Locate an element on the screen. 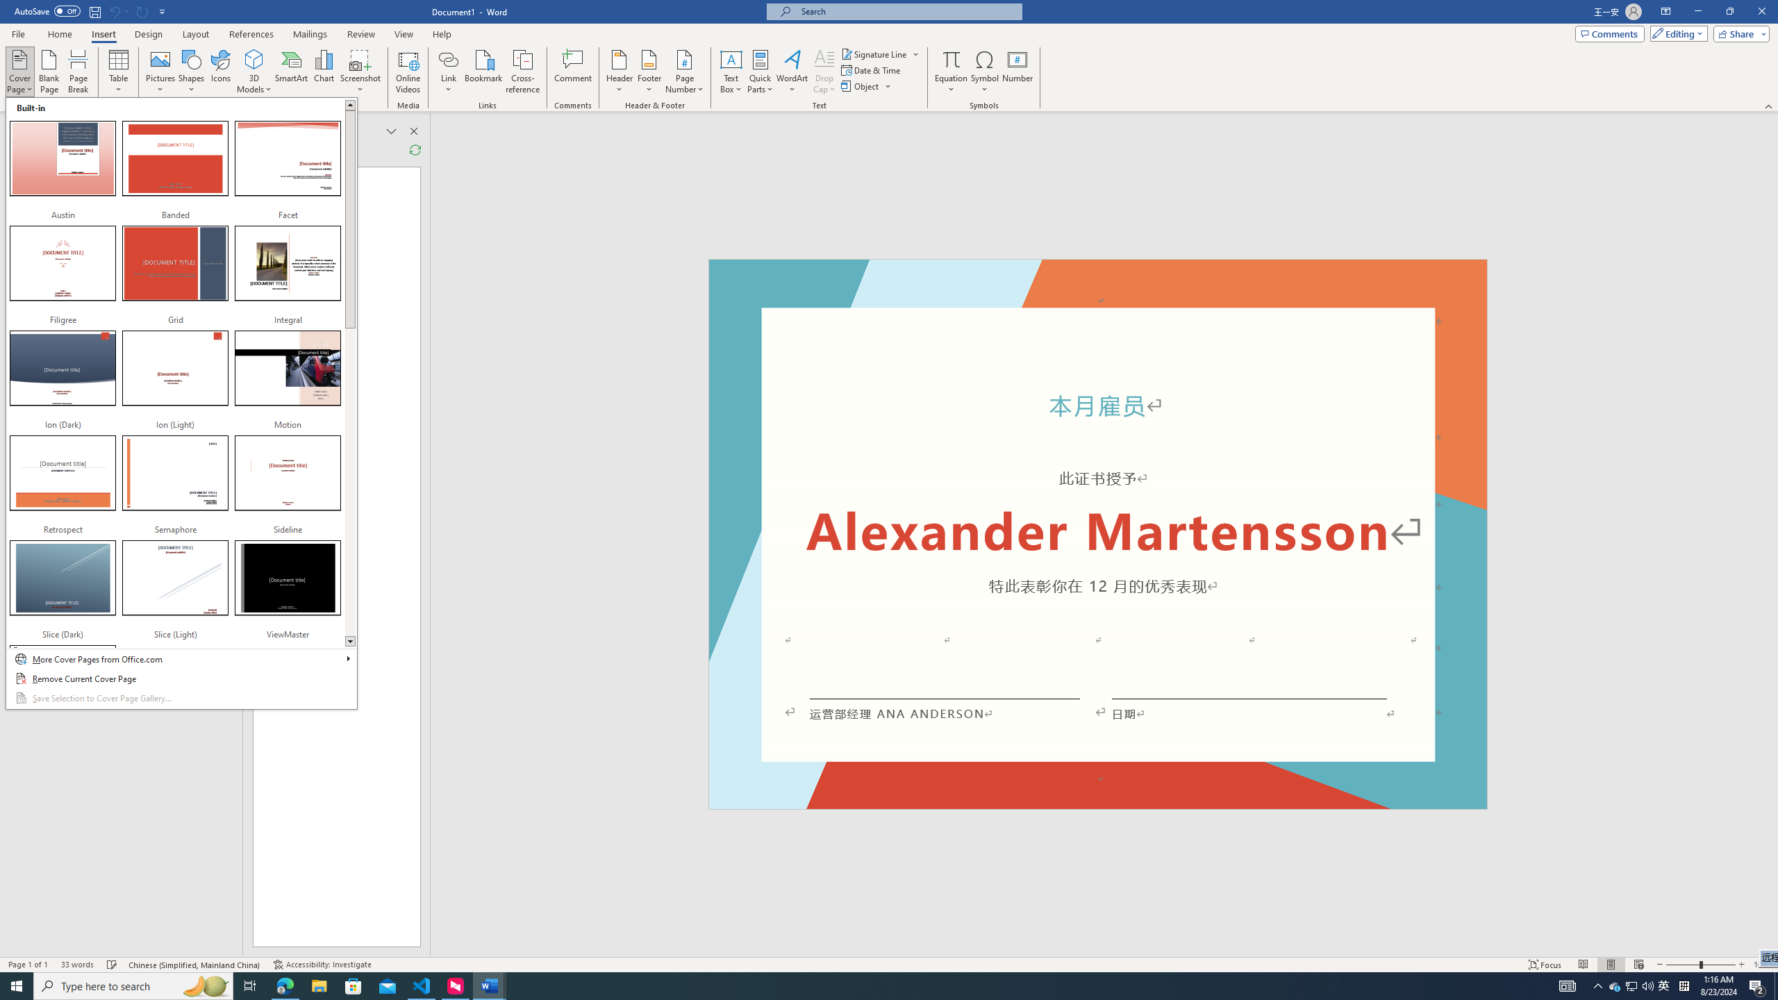 The height and width of the screenshot is (1000, 1778). Shapes is located at coordinates (1776, 986).